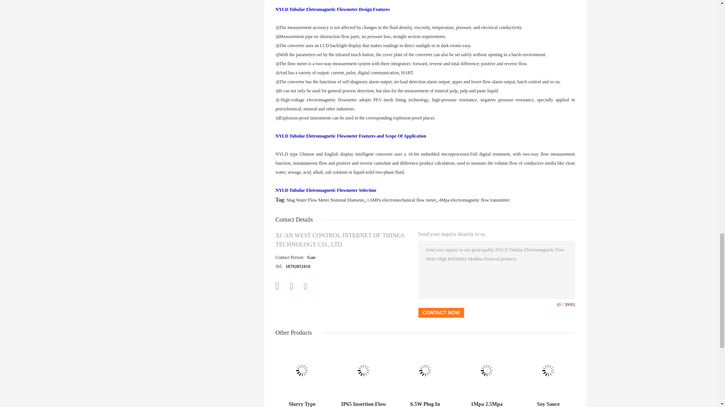  I want to click on Contact Now, so click(441, 313).